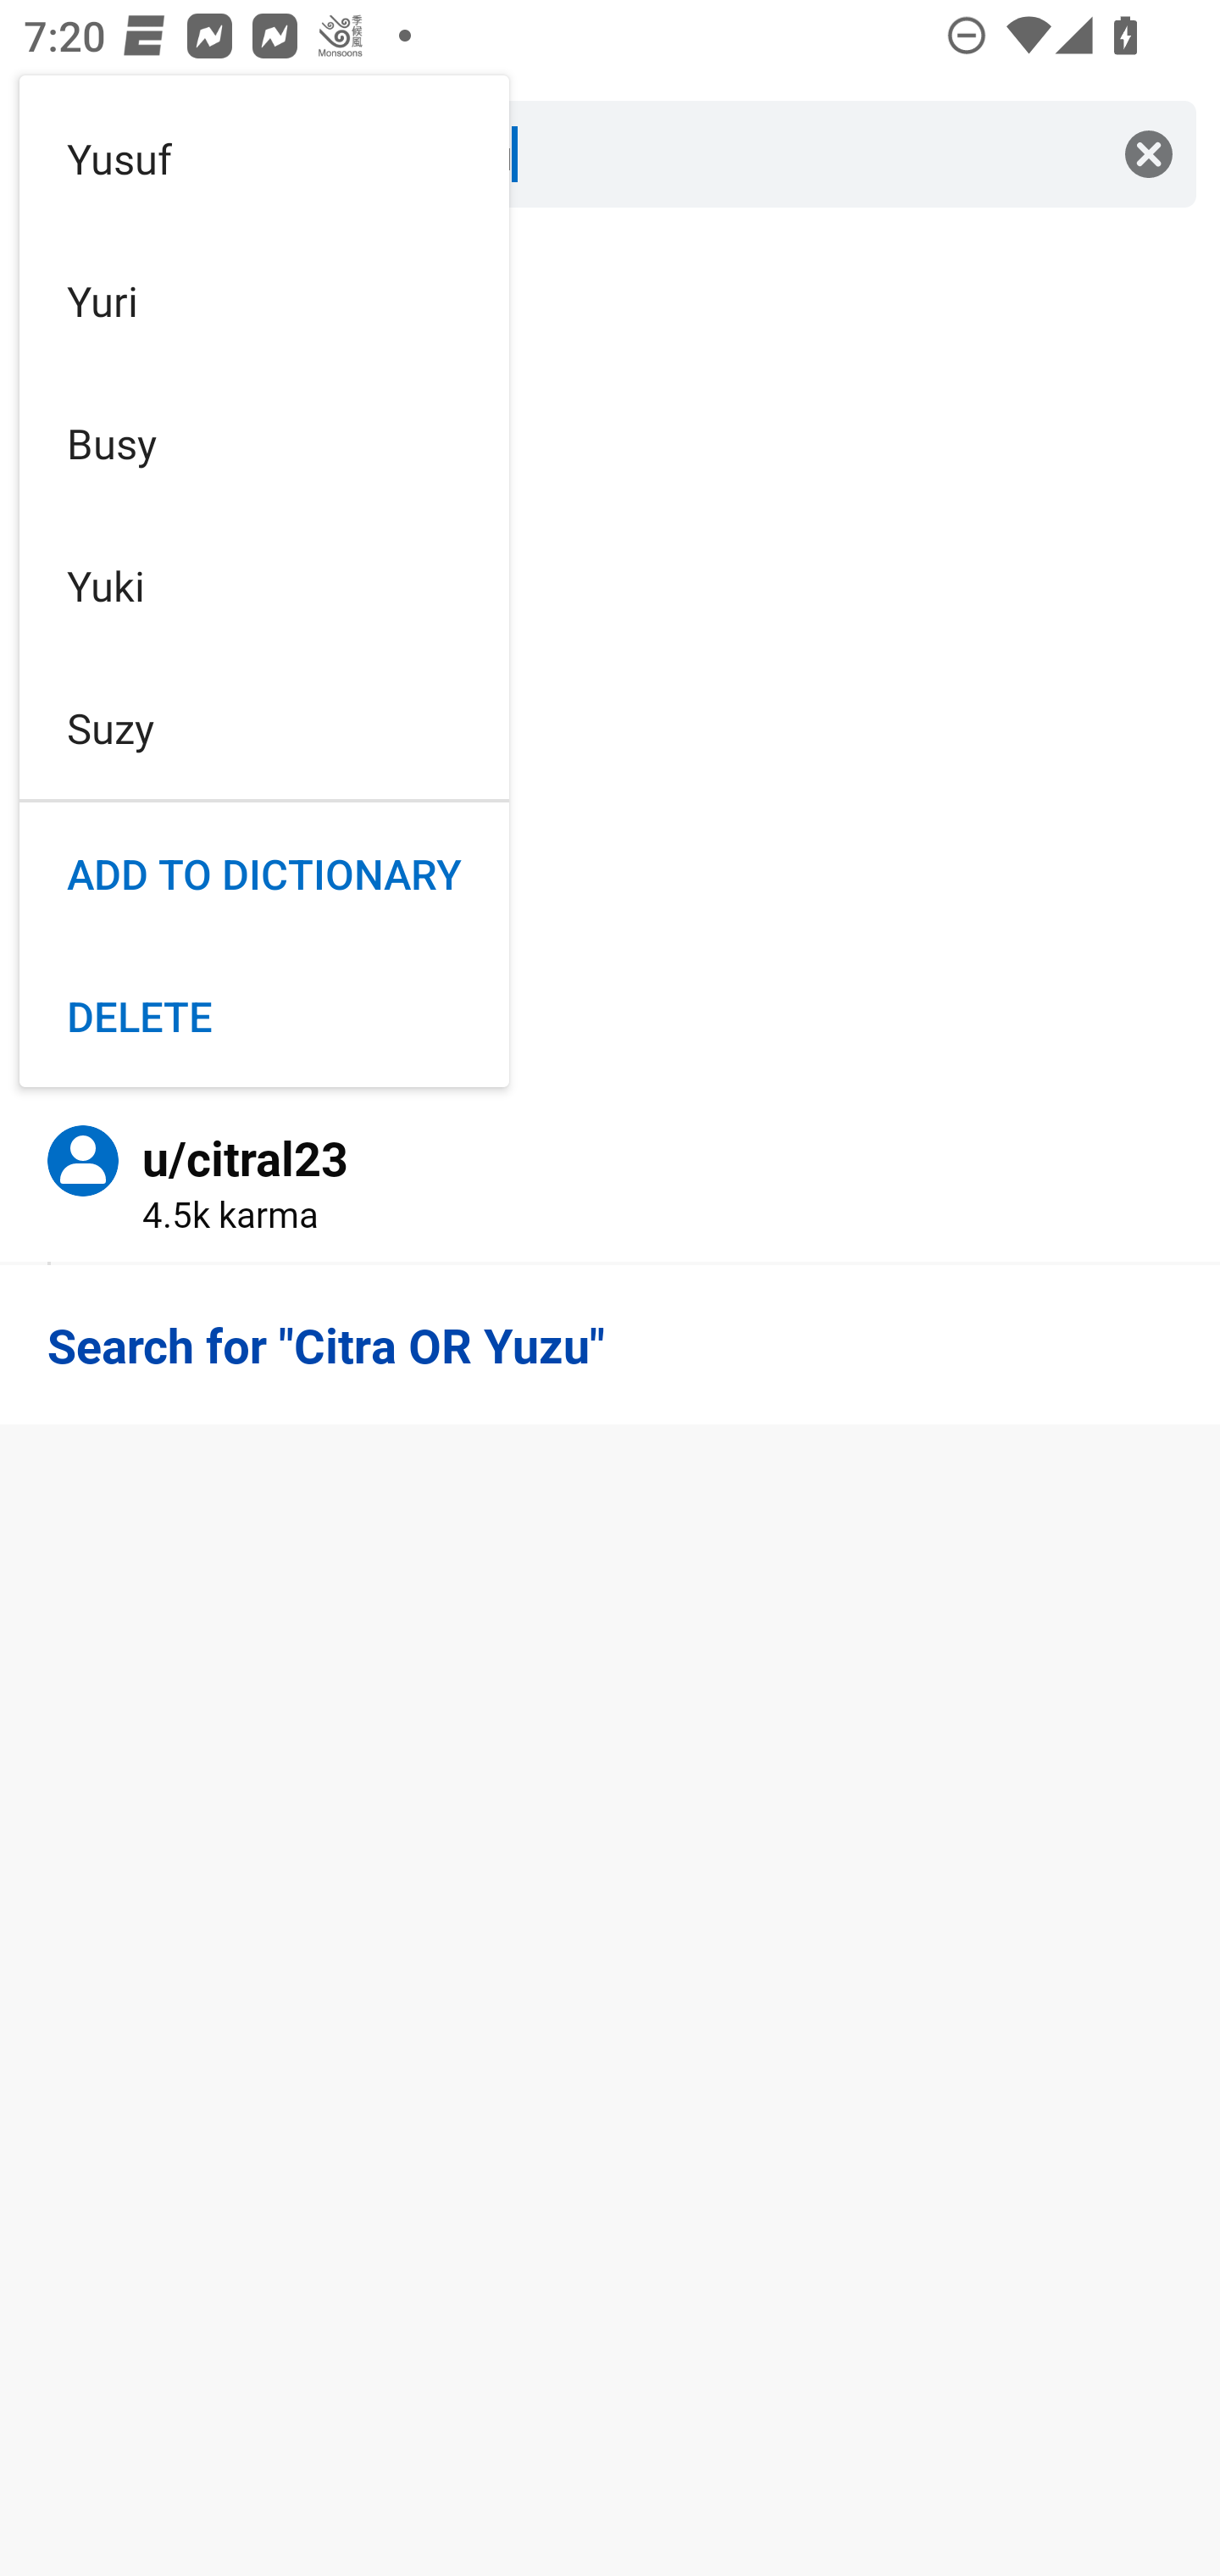 This screenshot has width=1220, height=2576. Describe the element at coordinates (264, 586) in the screenshot. I see `Yuki` at that location.